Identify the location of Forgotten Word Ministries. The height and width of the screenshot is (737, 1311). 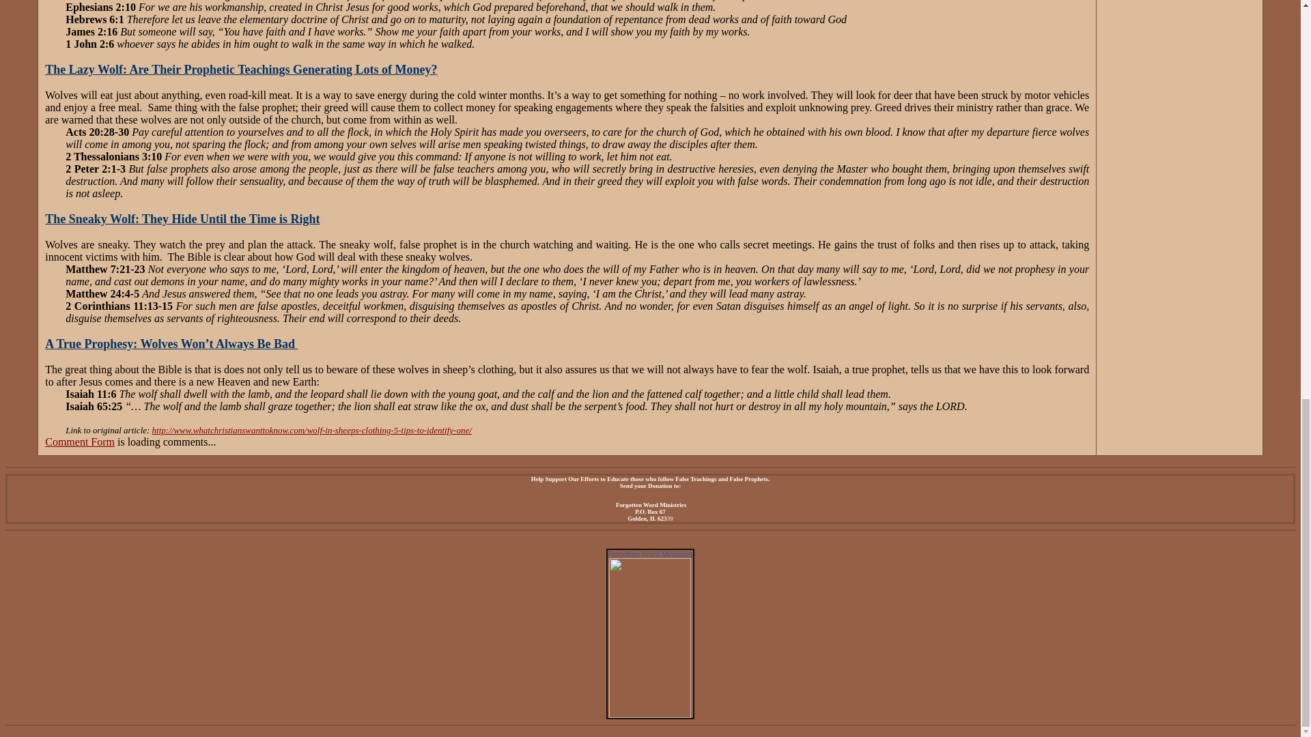
(650, 714).